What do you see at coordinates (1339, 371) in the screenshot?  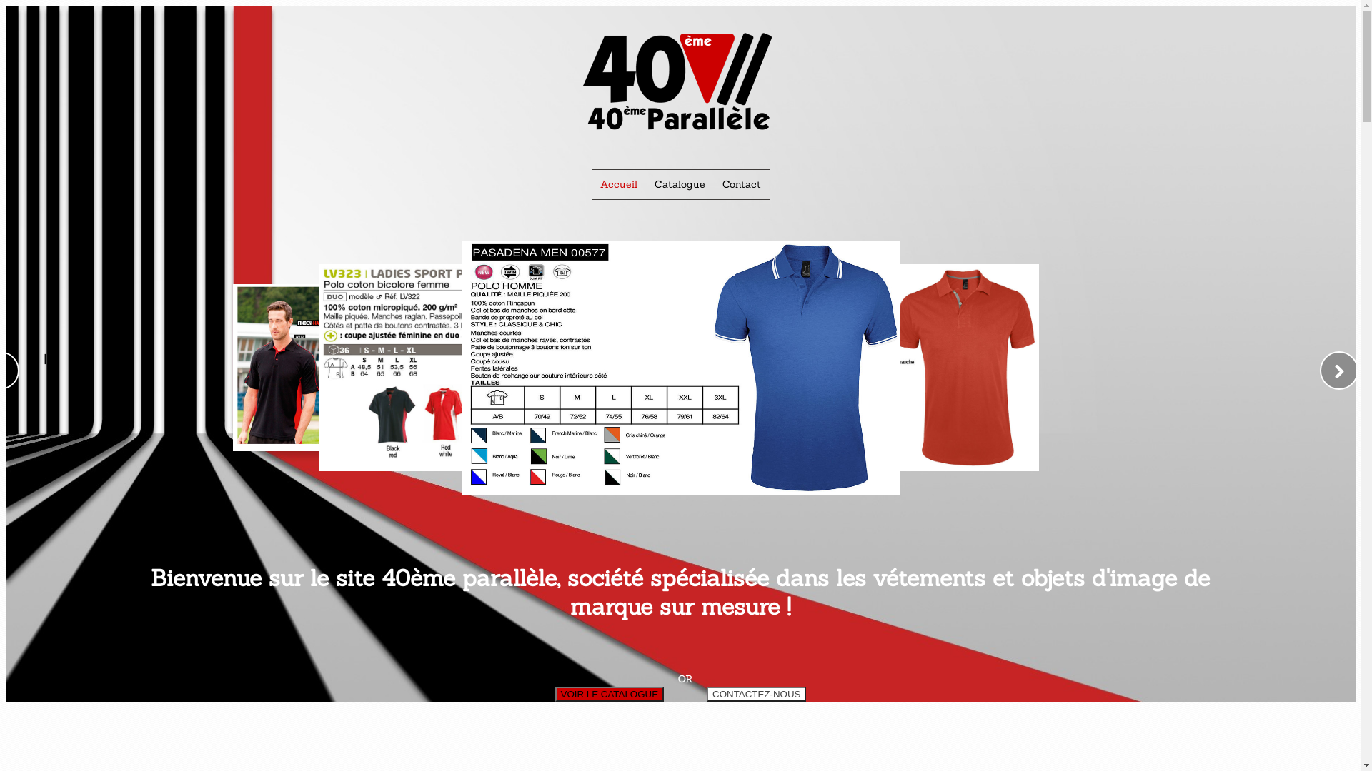 I see `Next` at bounding box center [1339, 371].